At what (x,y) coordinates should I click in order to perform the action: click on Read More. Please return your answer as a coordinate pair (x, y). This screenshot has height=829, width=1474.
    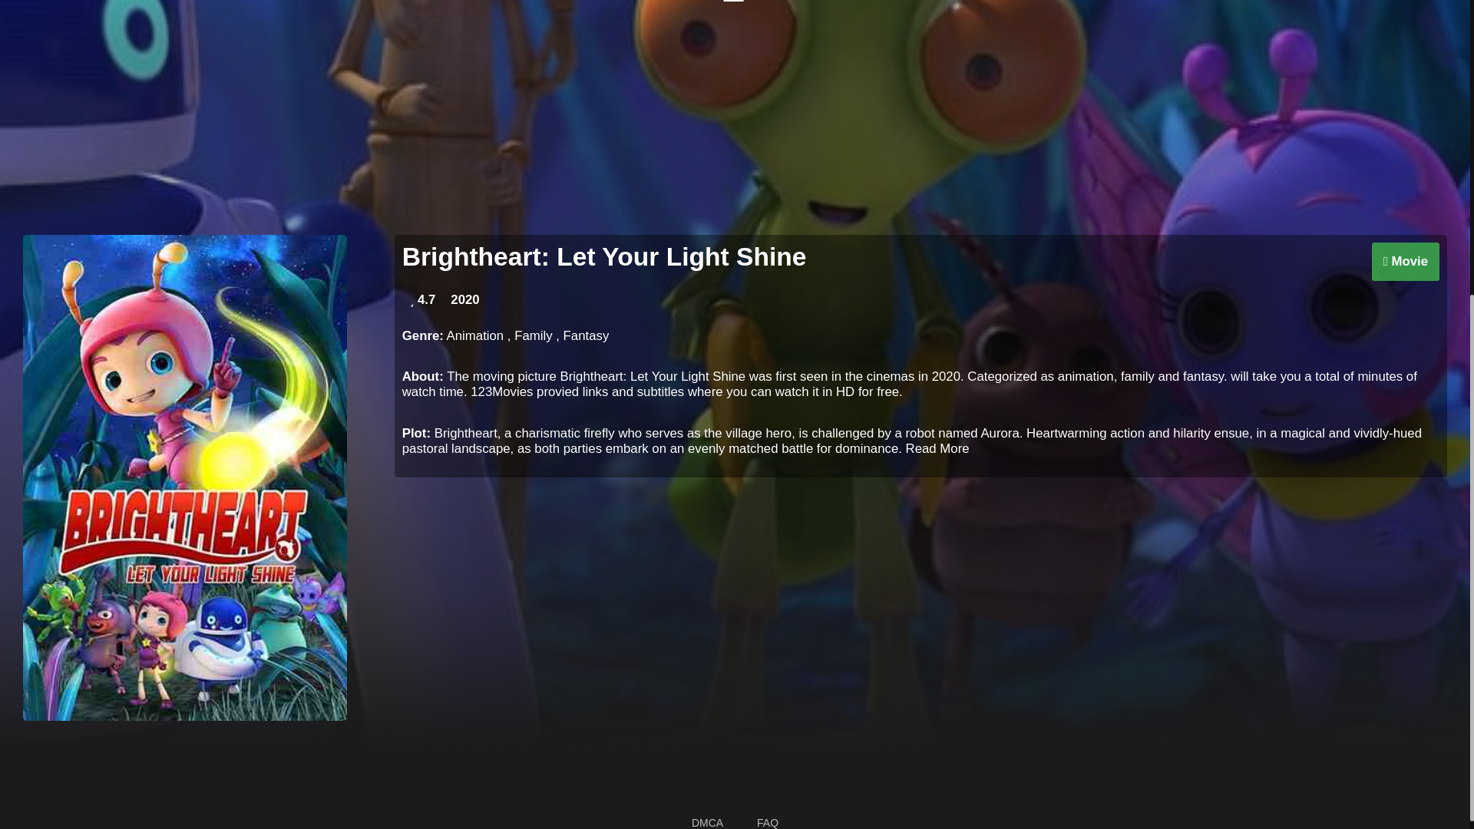
    Looking at the image, I should click on (938, 448).